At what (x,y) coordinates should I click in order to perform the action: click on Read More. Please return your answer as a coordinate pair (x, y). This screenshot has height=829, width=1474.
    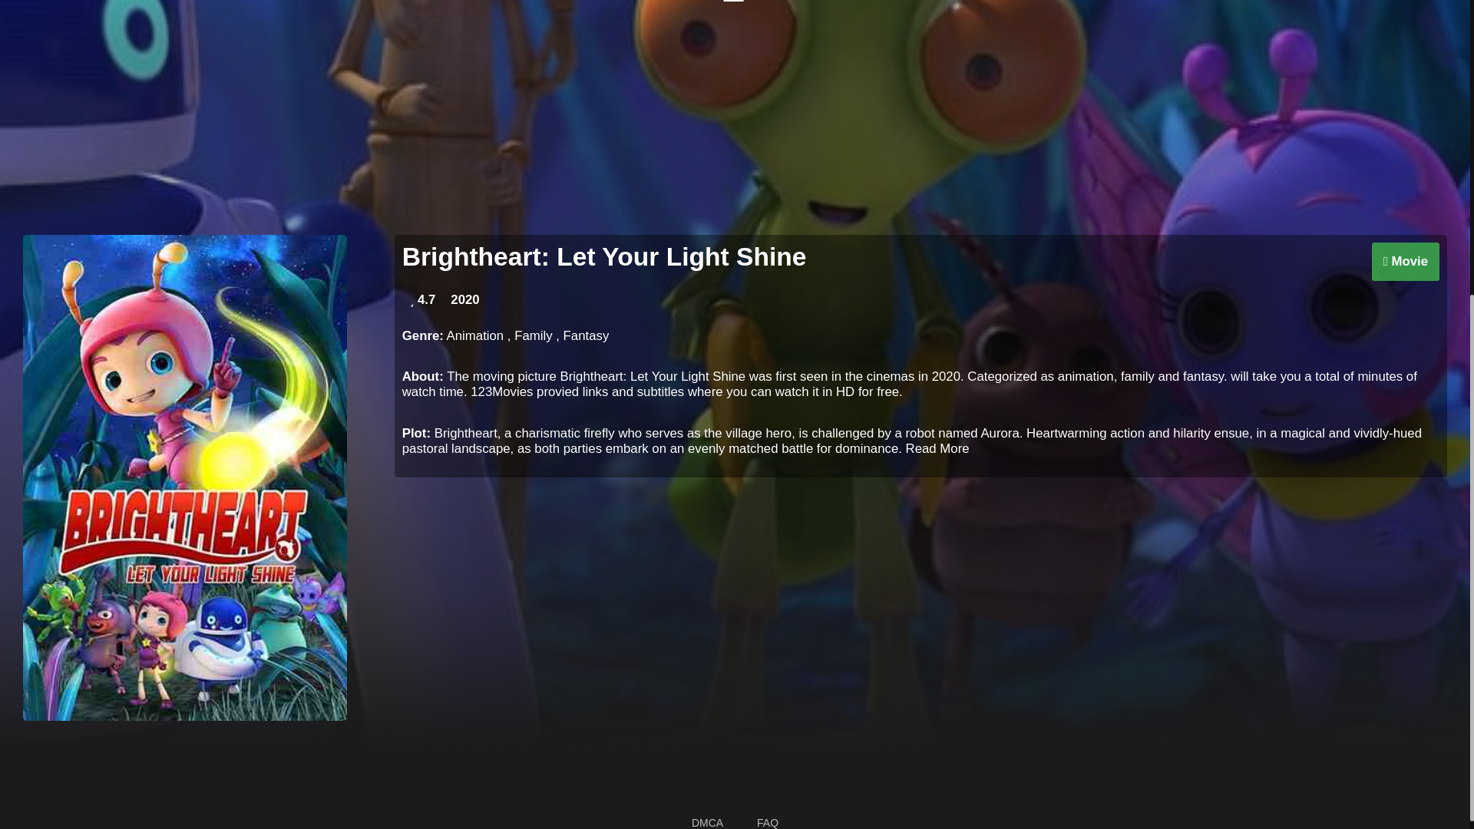
    Looking at the image, I should click on (938, 448).